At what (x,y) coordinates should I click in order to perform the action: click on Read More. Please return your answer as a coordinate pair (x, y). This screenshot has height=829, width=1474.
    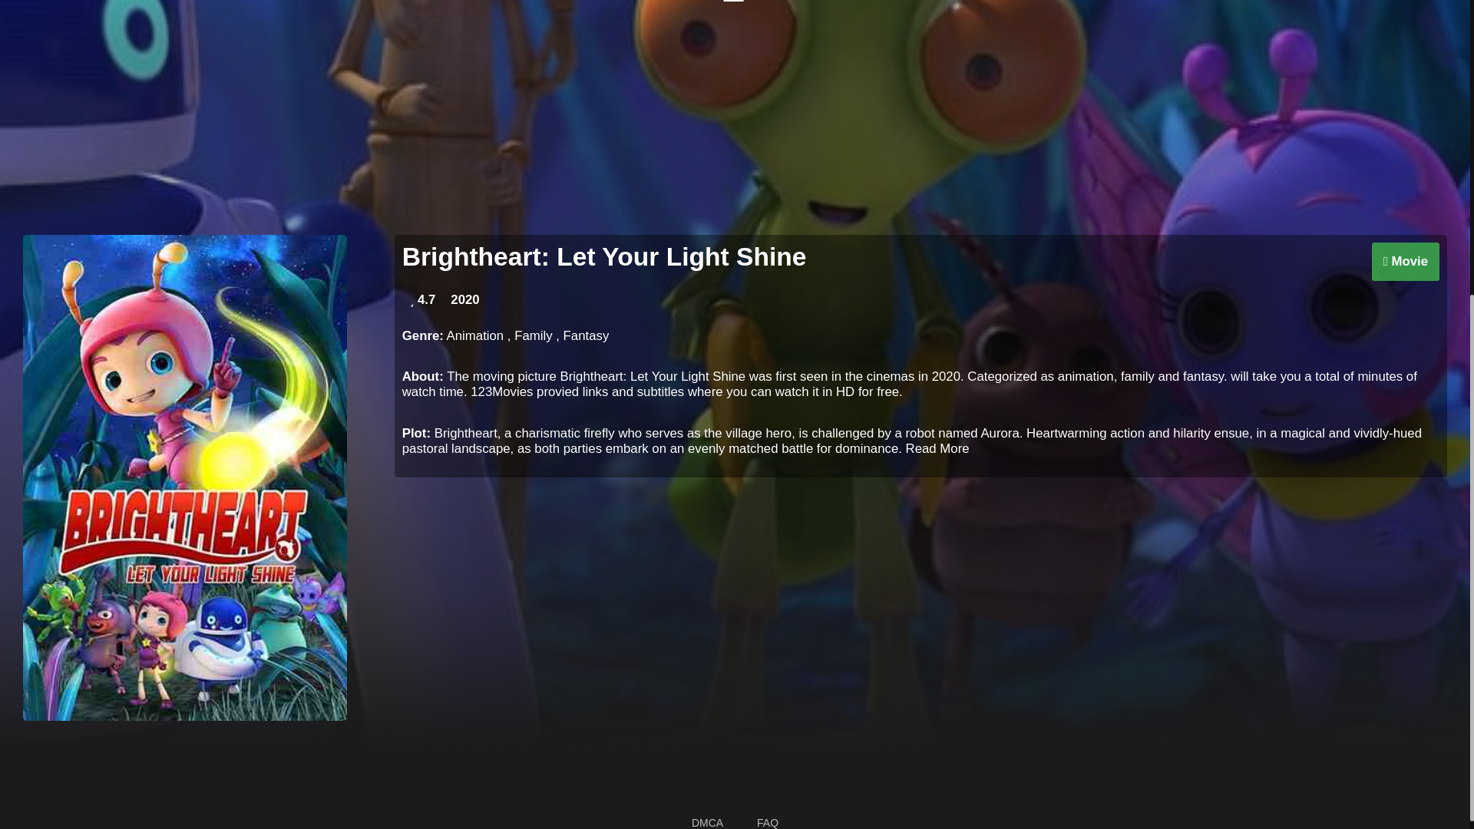
    Looking at the image, I should click on (938, 448).